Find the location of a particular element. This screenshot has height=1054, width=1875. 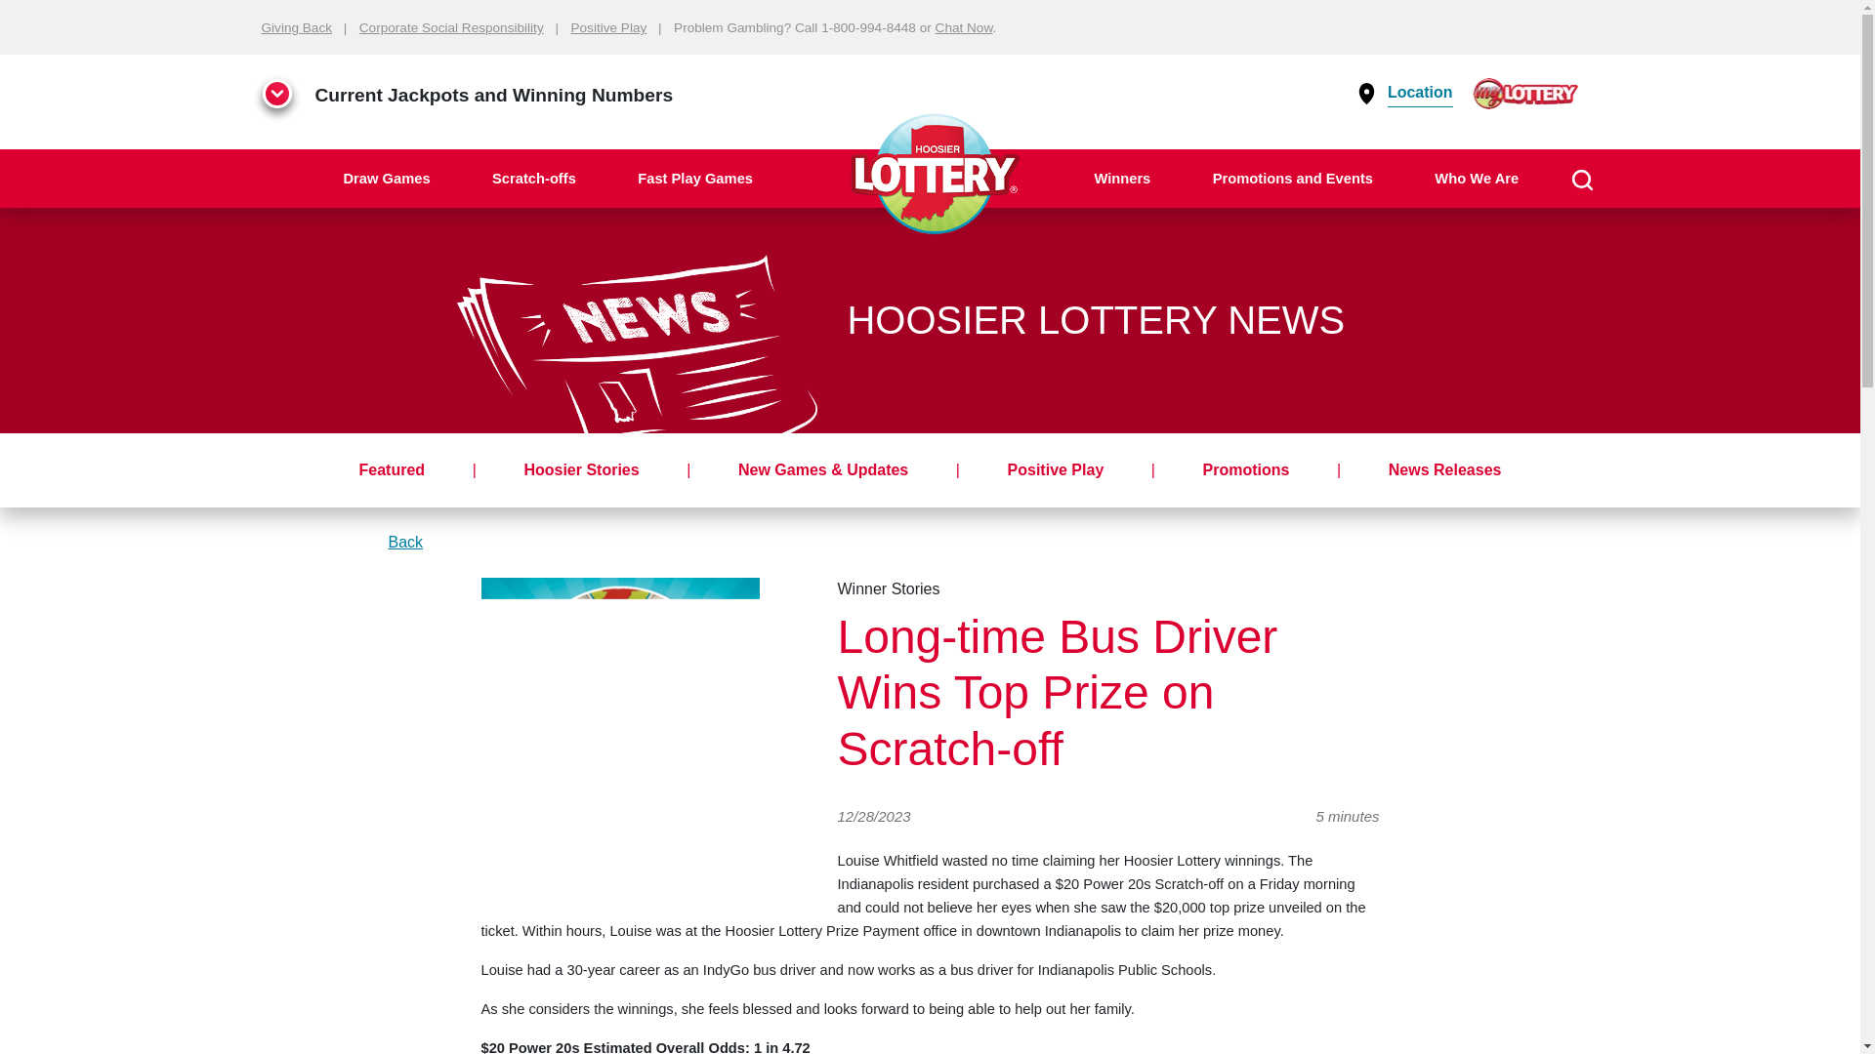

Fast Play Games is located at coordinates (695, 178).